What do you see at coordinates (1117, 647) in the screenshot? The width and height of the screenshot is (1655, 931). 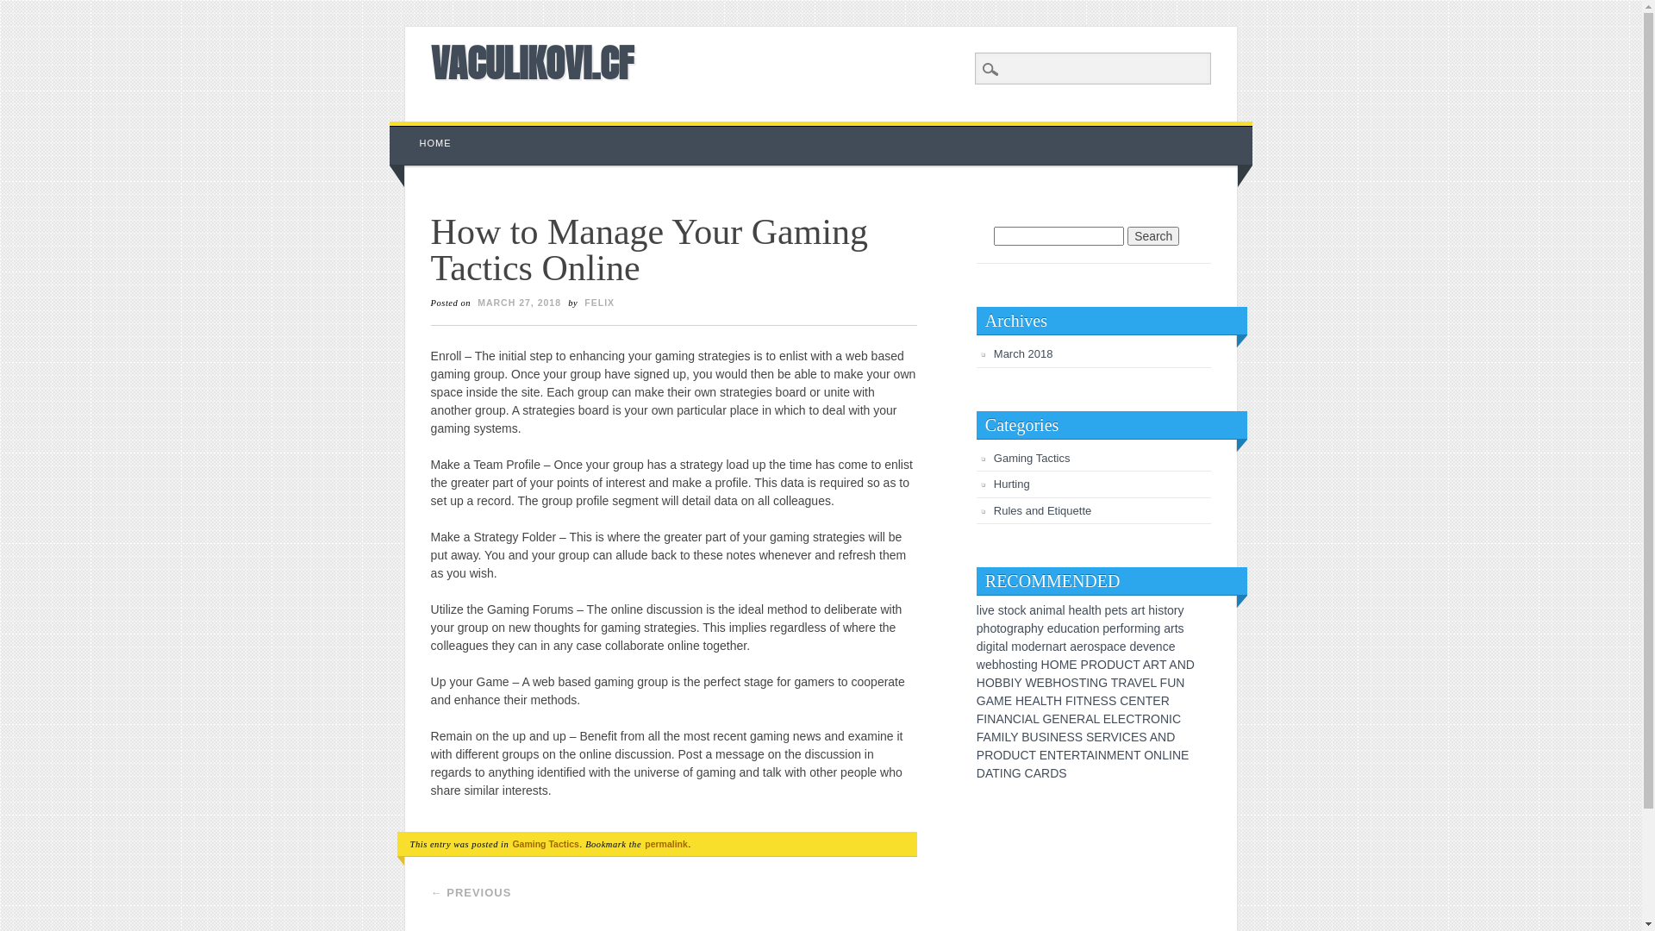 I see `c` at bounding box center [1117, 647].